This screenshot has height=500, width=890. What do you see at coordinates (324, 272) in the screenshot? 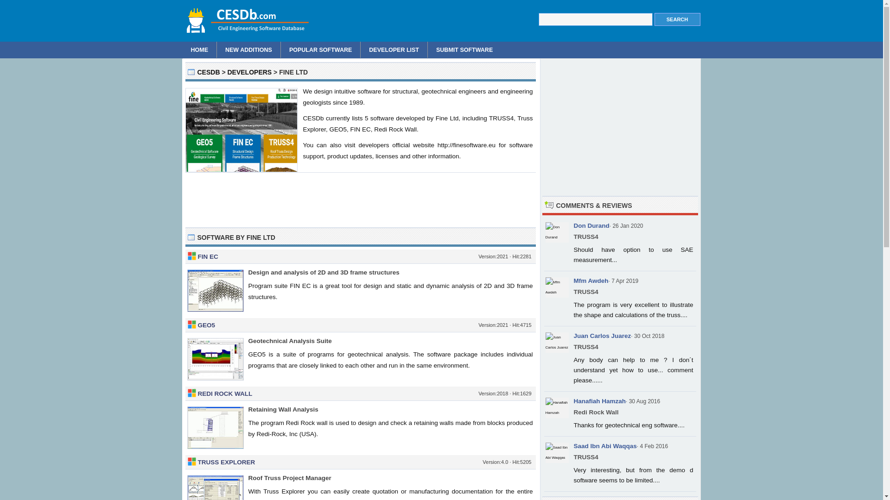
I see `Design and analysis of 2D and 3D frame structures` at bounding box center [324, 272].